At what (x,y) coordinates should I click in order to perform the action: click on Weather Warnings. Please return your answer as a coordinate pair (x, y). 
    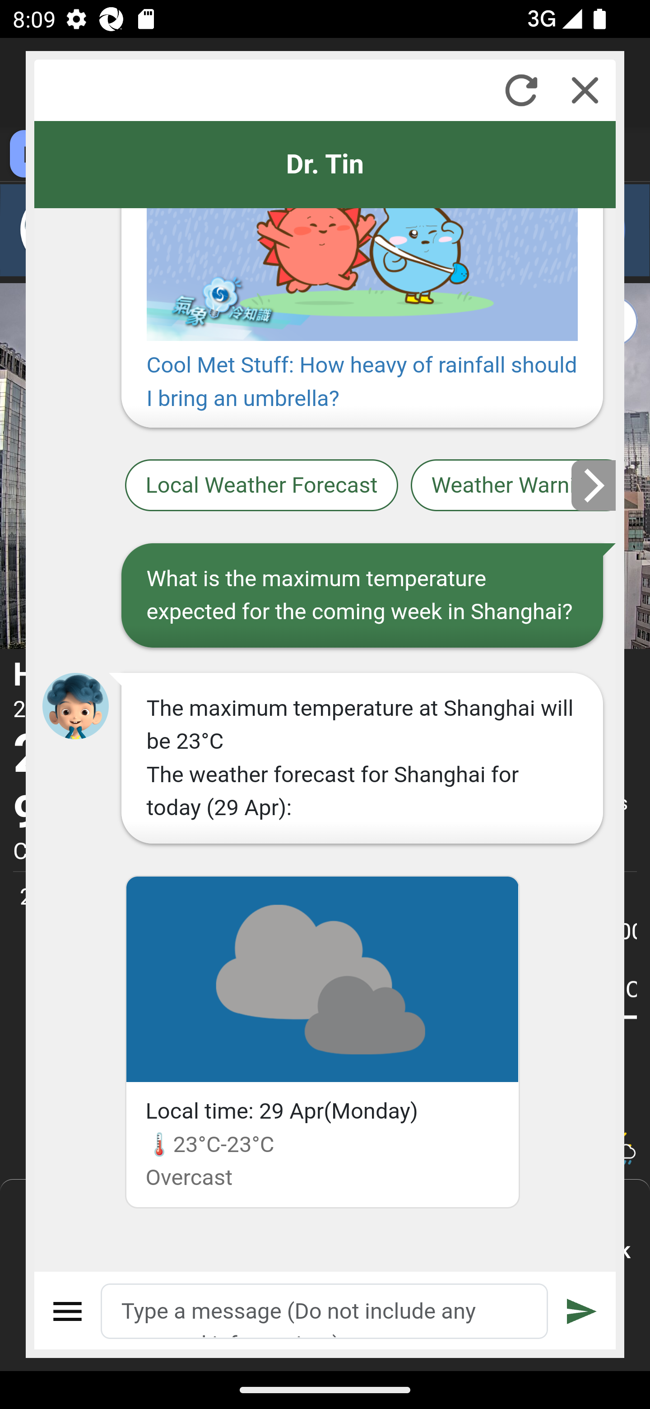
    Looking at the image, I should click on (513, 486).